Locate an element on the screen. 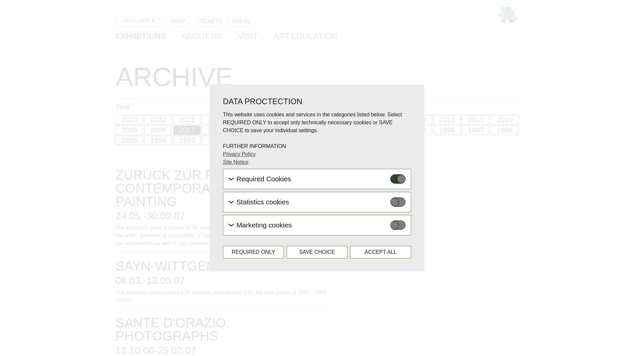  SHOP is located at coordinates (178, 22).